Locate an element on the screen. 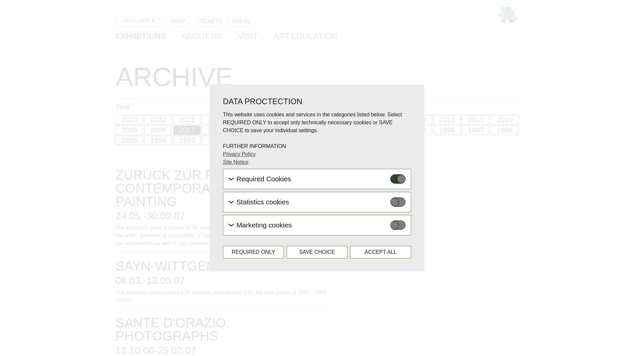  SHOP is located at coordinates (178, 22).